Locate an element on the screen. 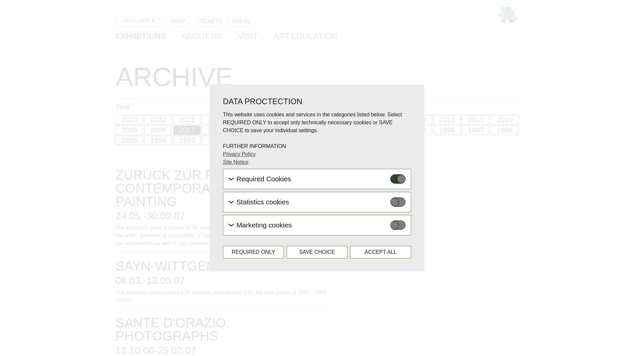  SHOP is located at coordinates (178, 22).